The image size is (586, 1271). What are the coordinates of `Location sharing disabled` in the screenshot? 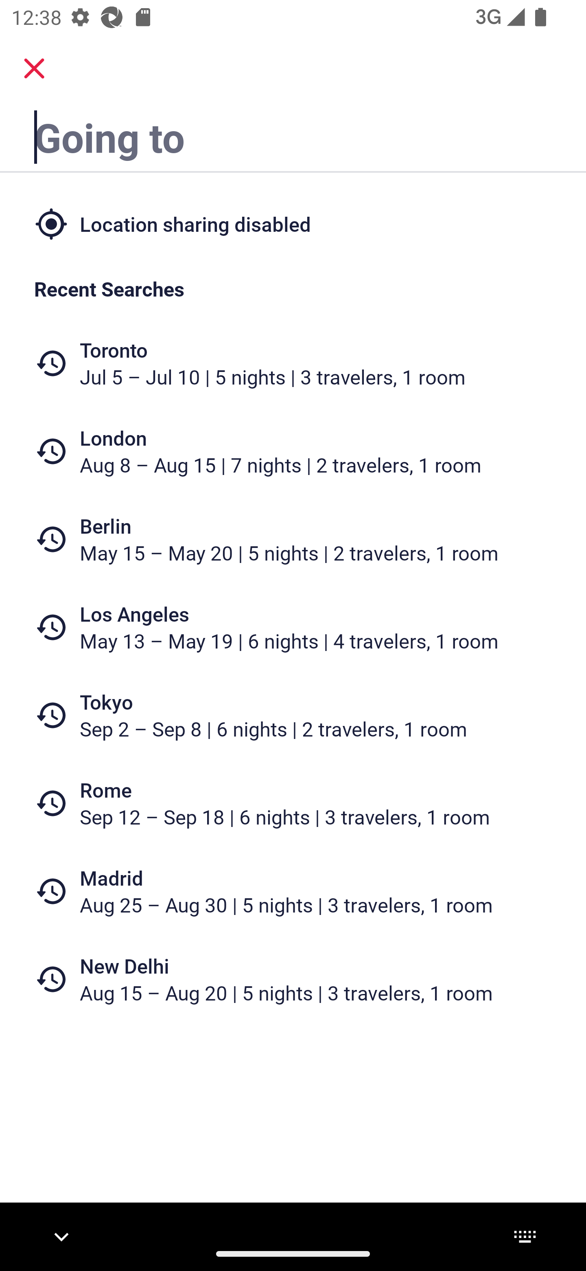 It's located at (293, 223).